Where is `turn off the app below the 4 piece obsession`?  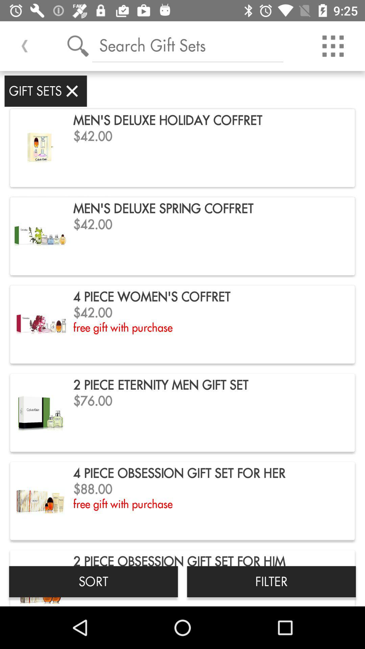 turn off the app below the 4 piece obsession is located at coordinates (271, 581).